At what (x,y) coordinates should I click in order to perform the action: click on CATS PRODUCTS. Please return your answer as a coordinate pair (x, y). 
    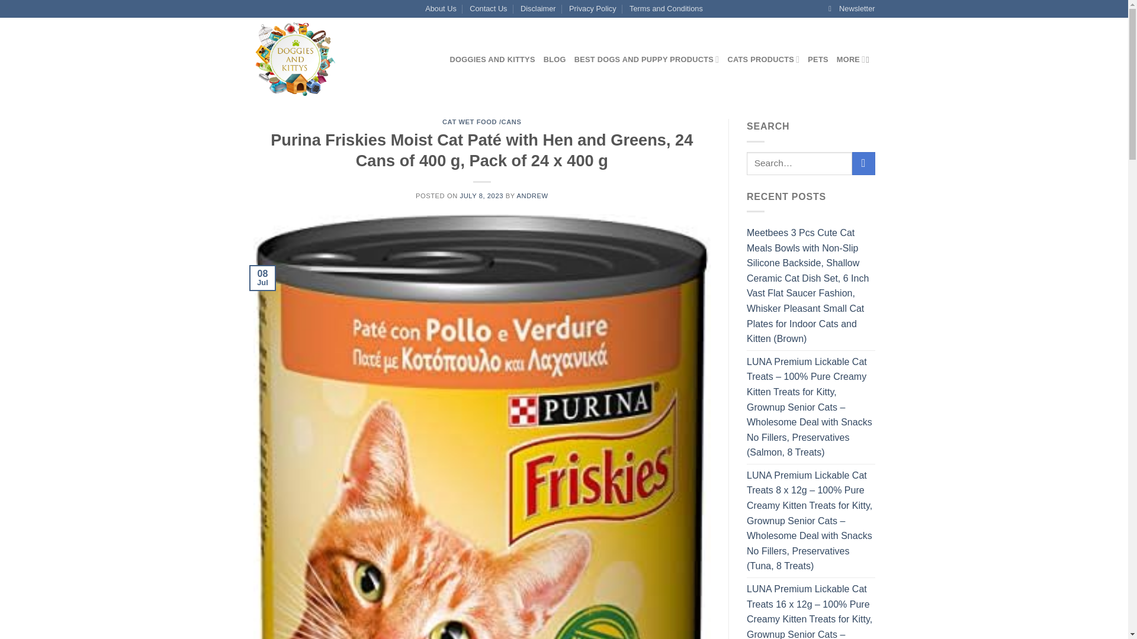
    Looking at the image, I should click on (763, 59).